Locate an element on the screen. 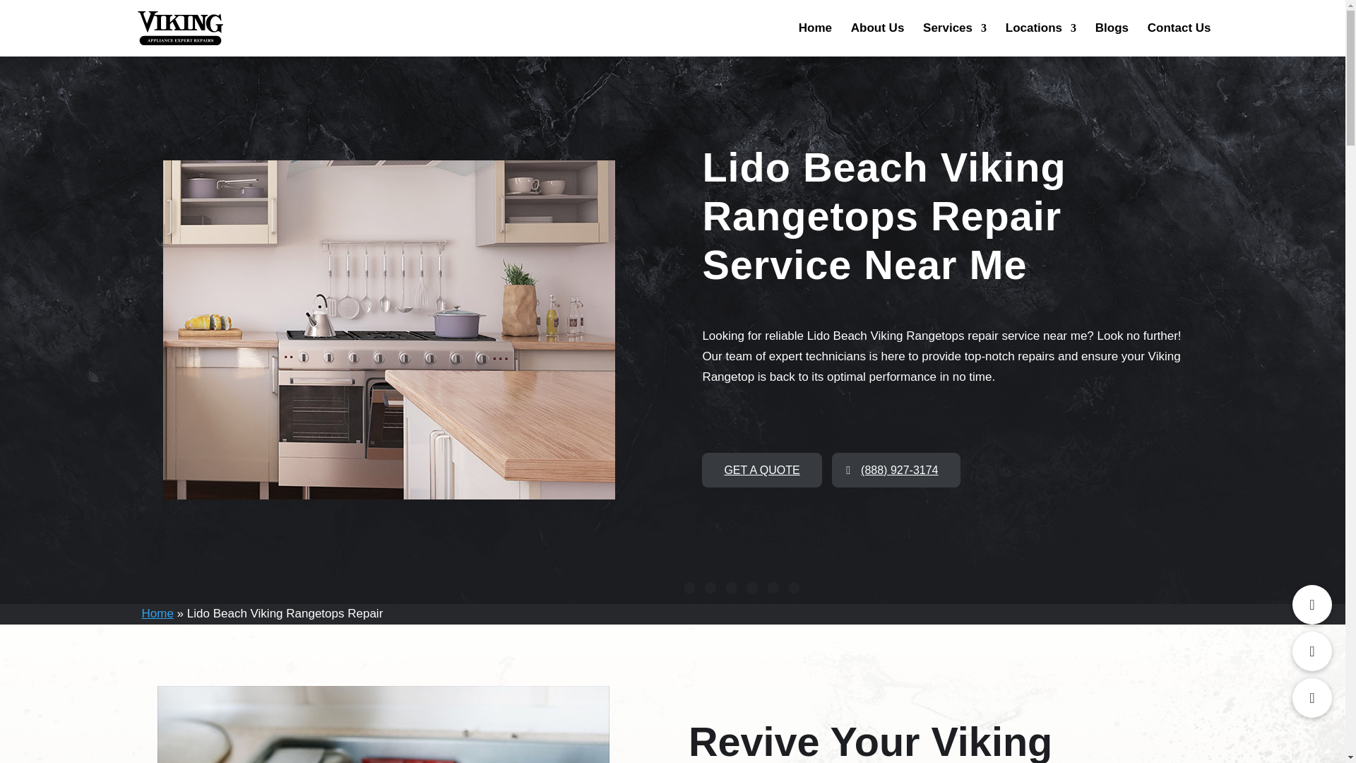  About Us is located at coordinates (877, 40).